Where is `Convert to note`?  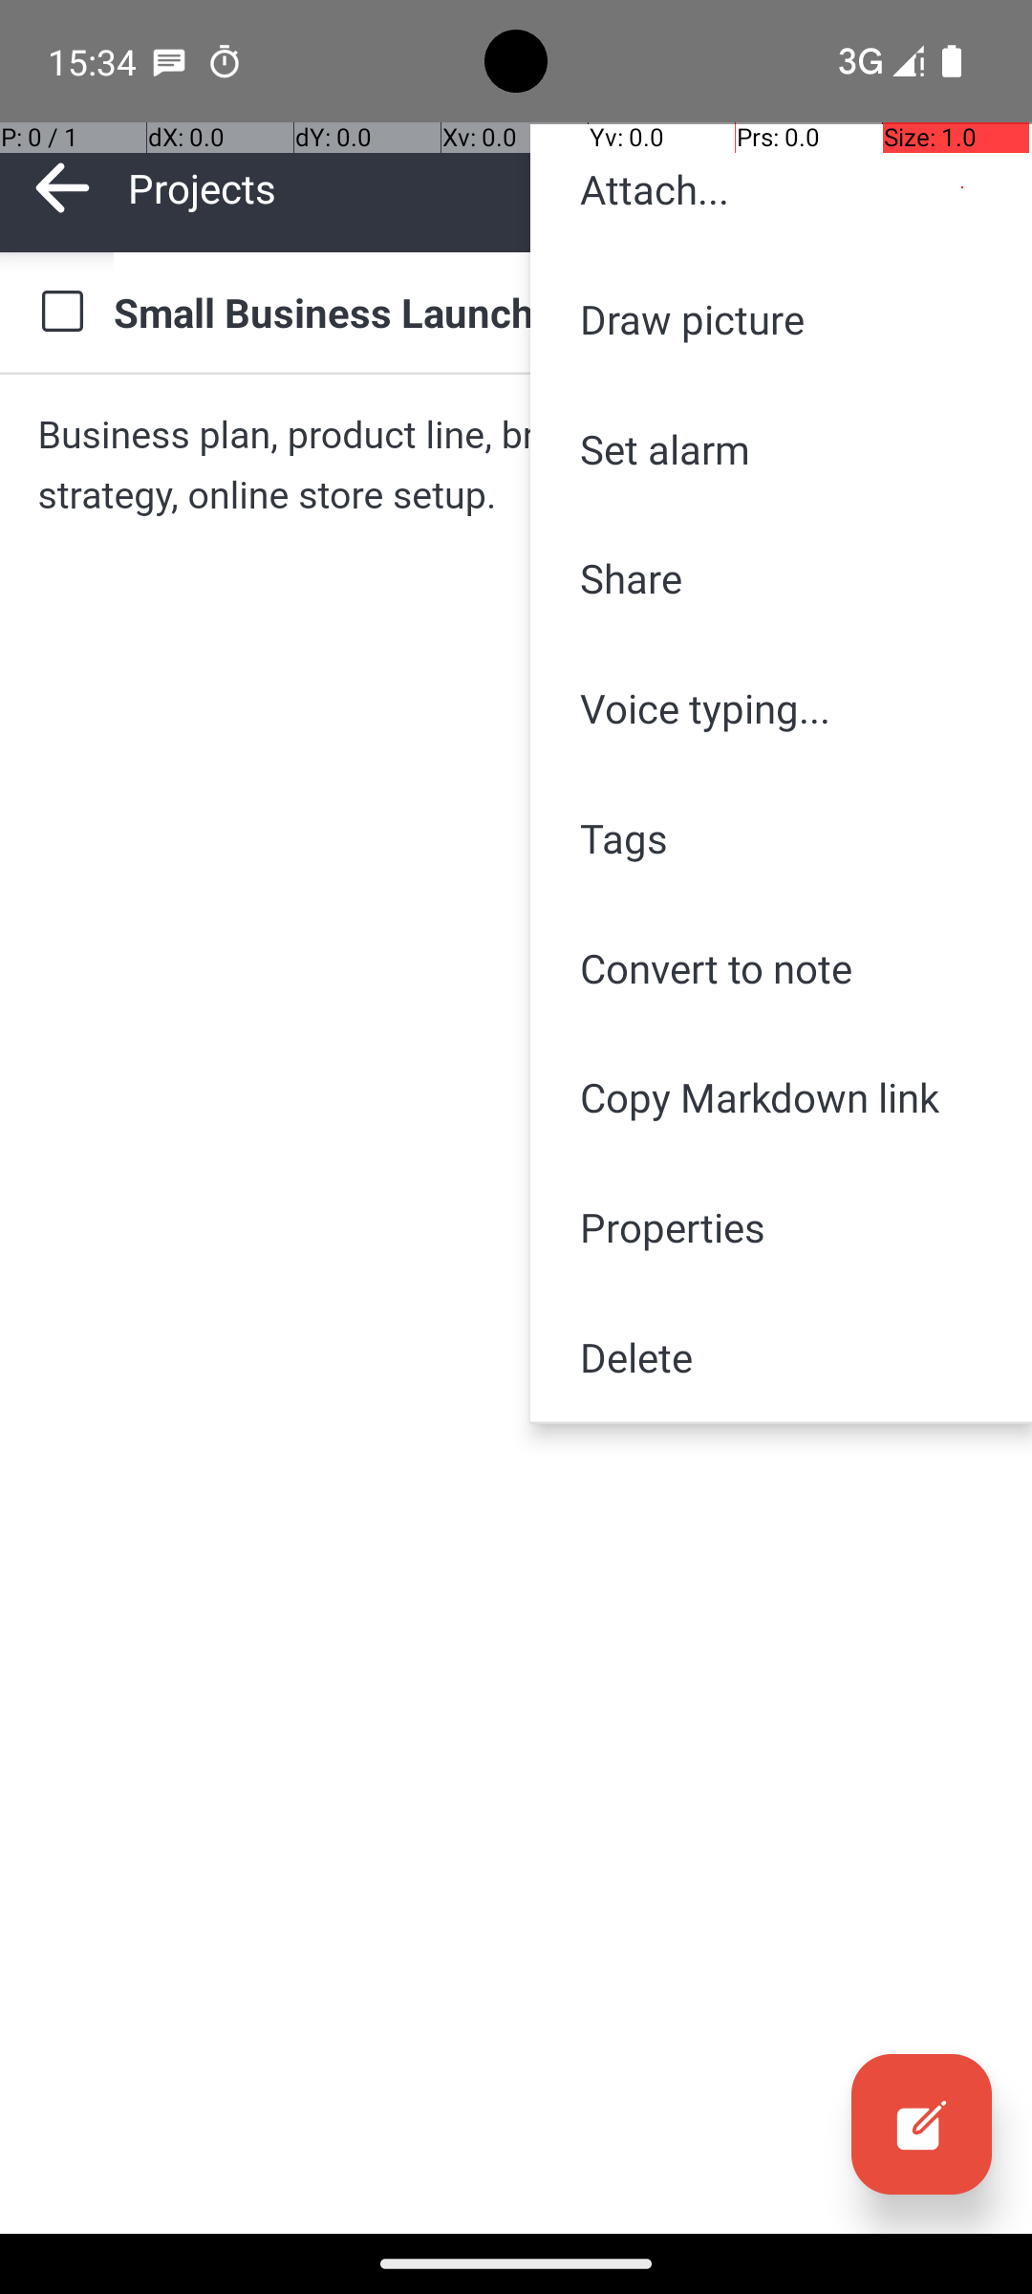
Convert to note is located at coordinates (782, 967).